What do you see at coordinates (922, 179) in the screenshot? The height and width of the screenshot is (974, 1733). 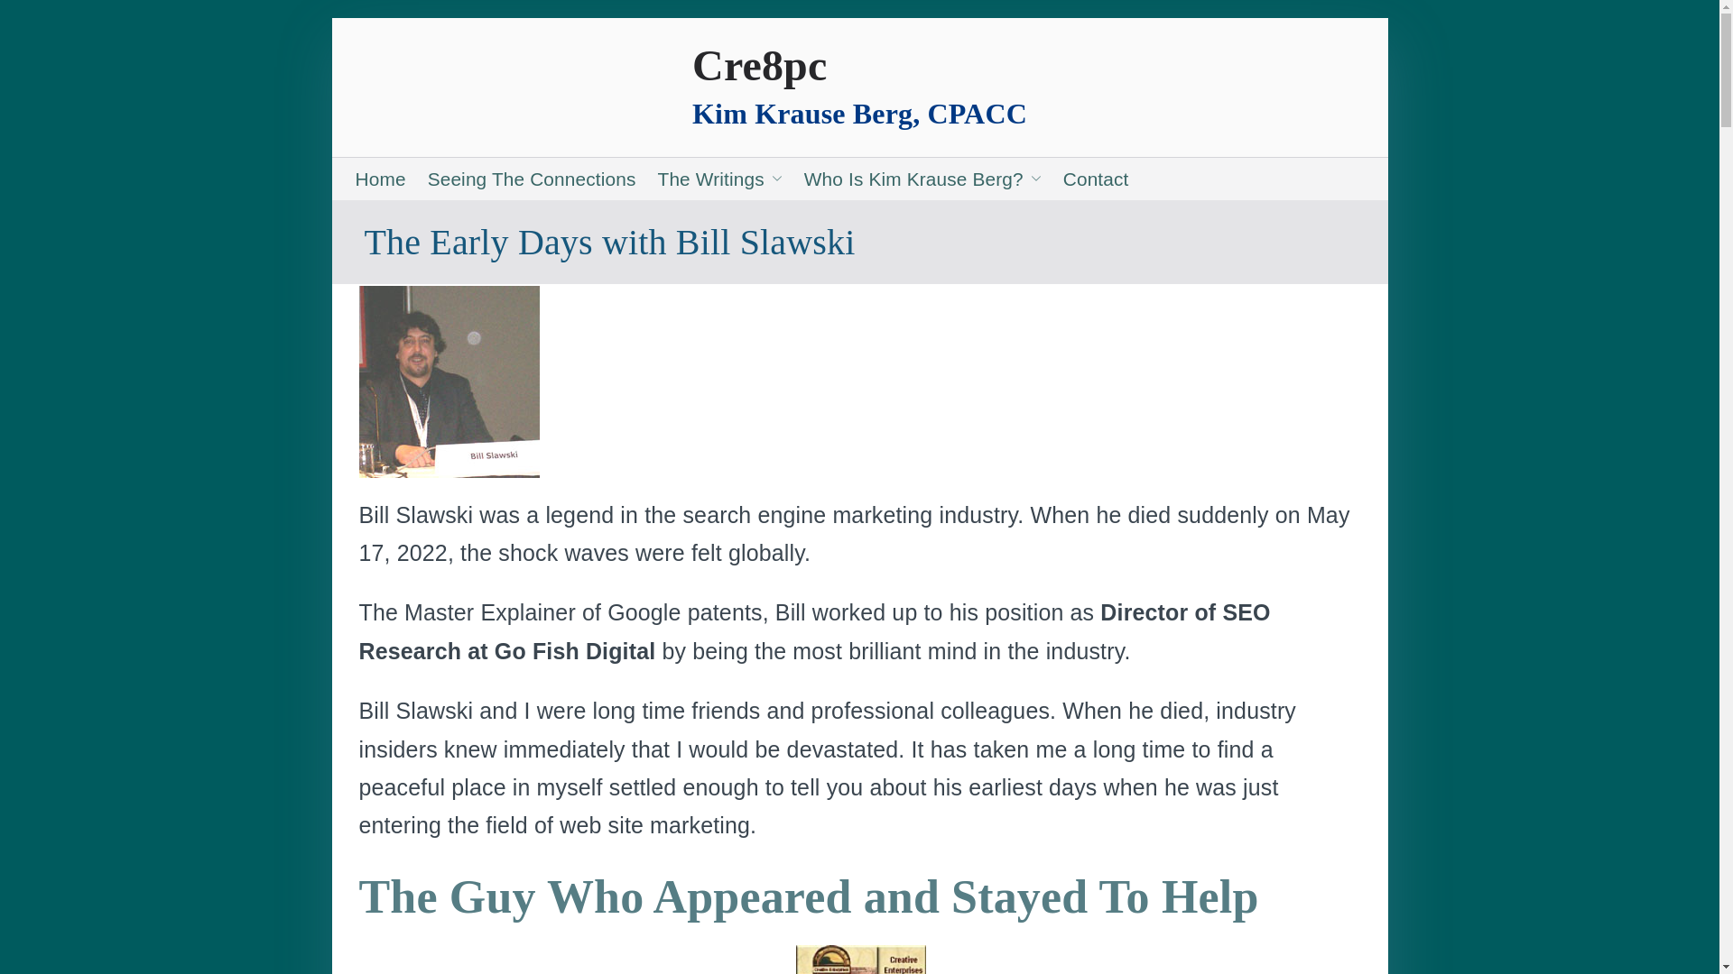 I see `Who Is Kim Krause Berg?` at bounding box center [922, 179].